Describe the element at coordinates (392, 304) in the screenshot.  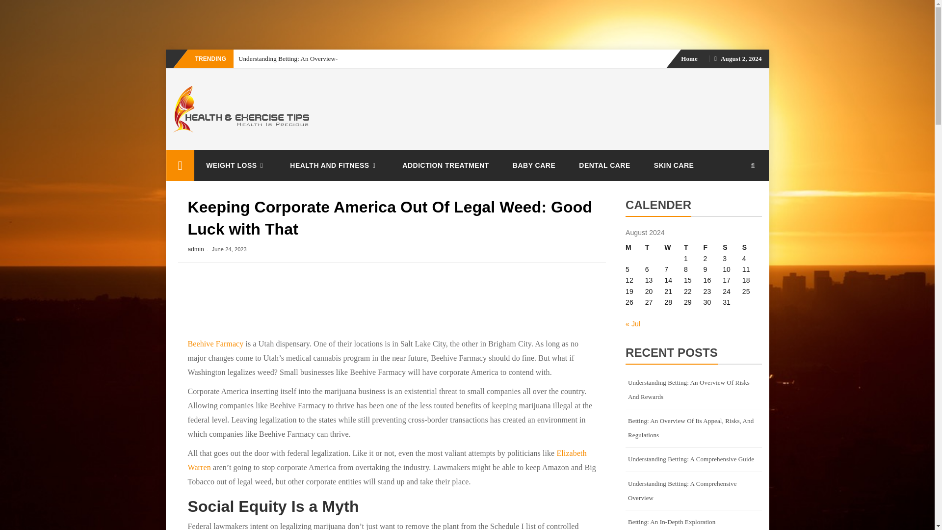
I see `Advertisement` at that location.